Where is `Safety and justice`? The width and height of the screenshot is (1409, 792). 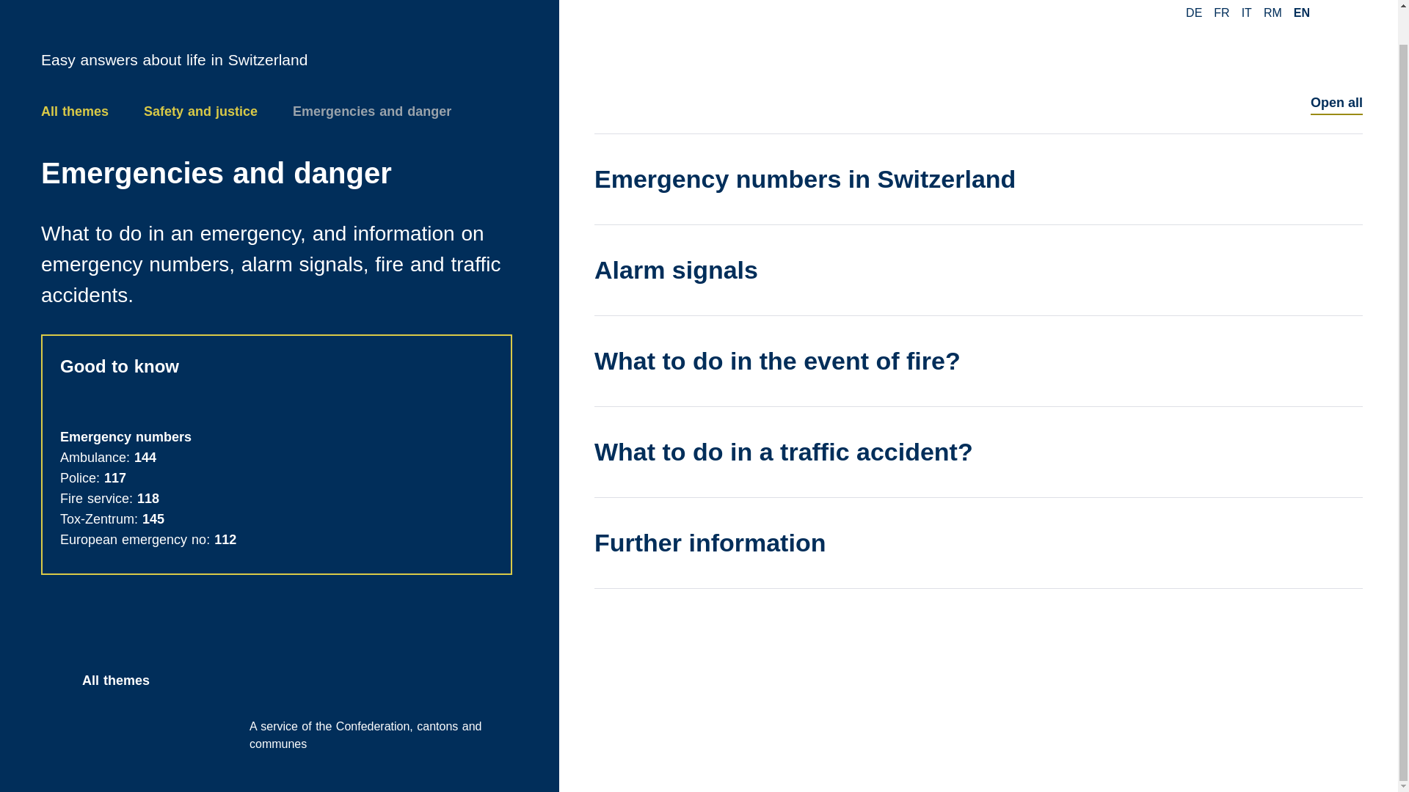 Safety and justice is located at coordinates (200, 111).